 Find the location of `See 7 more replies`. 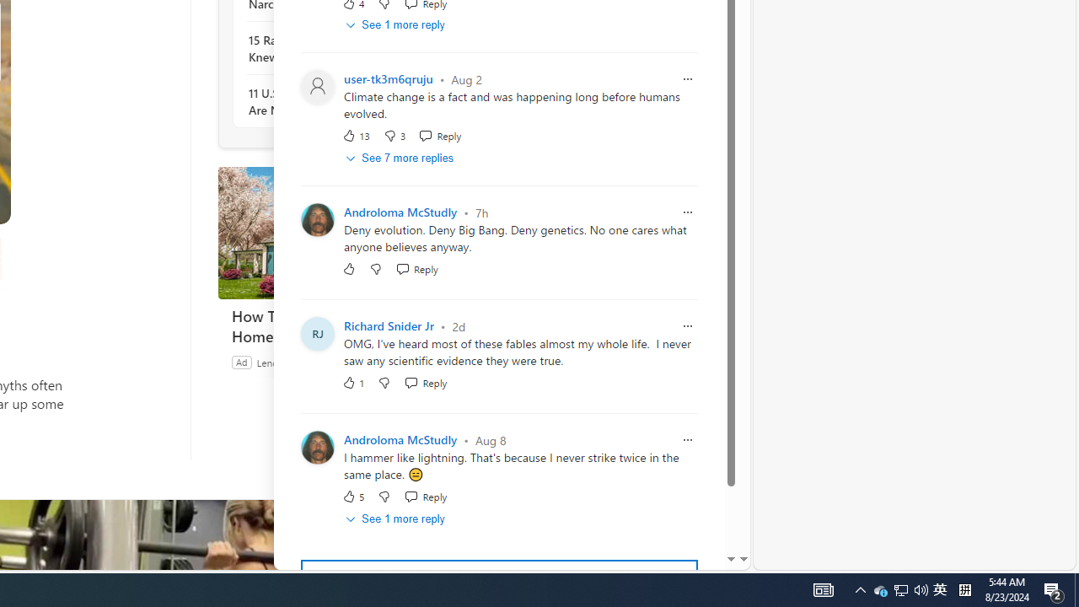

See 7 more replies is located at coordinates (401, 158).